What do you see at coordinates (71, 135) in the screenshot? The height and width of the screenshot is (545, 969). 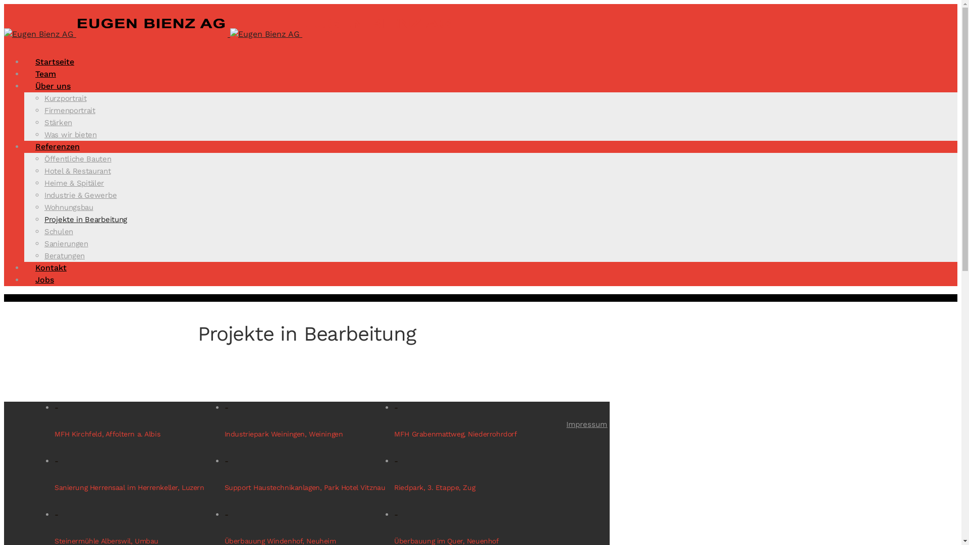 I see `Was wir bieten` at bounding box center [71, 135].